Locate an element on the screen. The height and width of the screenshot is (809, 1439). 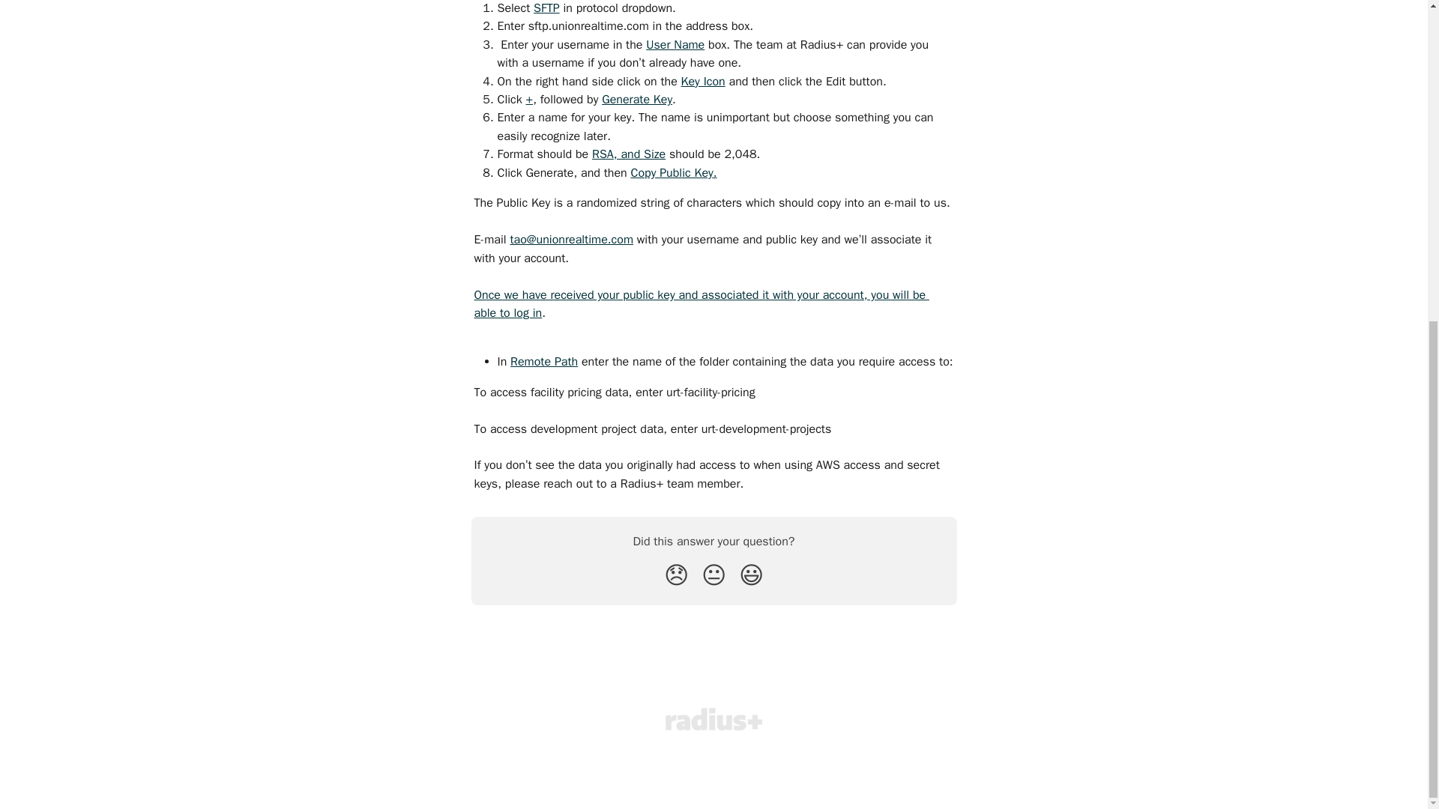
, and Size is located at coordinates (639, 156).